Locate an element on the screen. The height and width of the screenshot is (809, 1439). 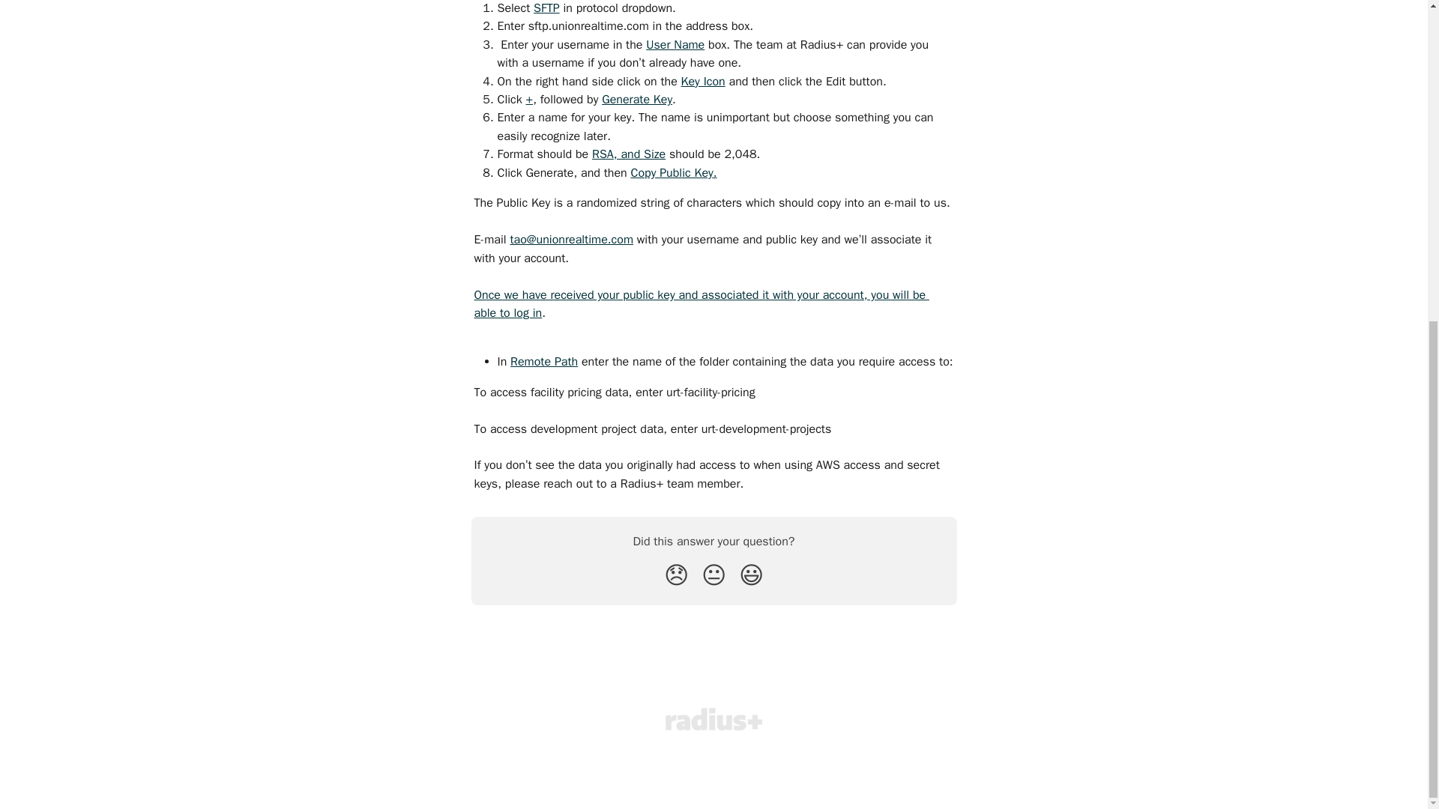
, and Size is located at coordinates (639, 156).